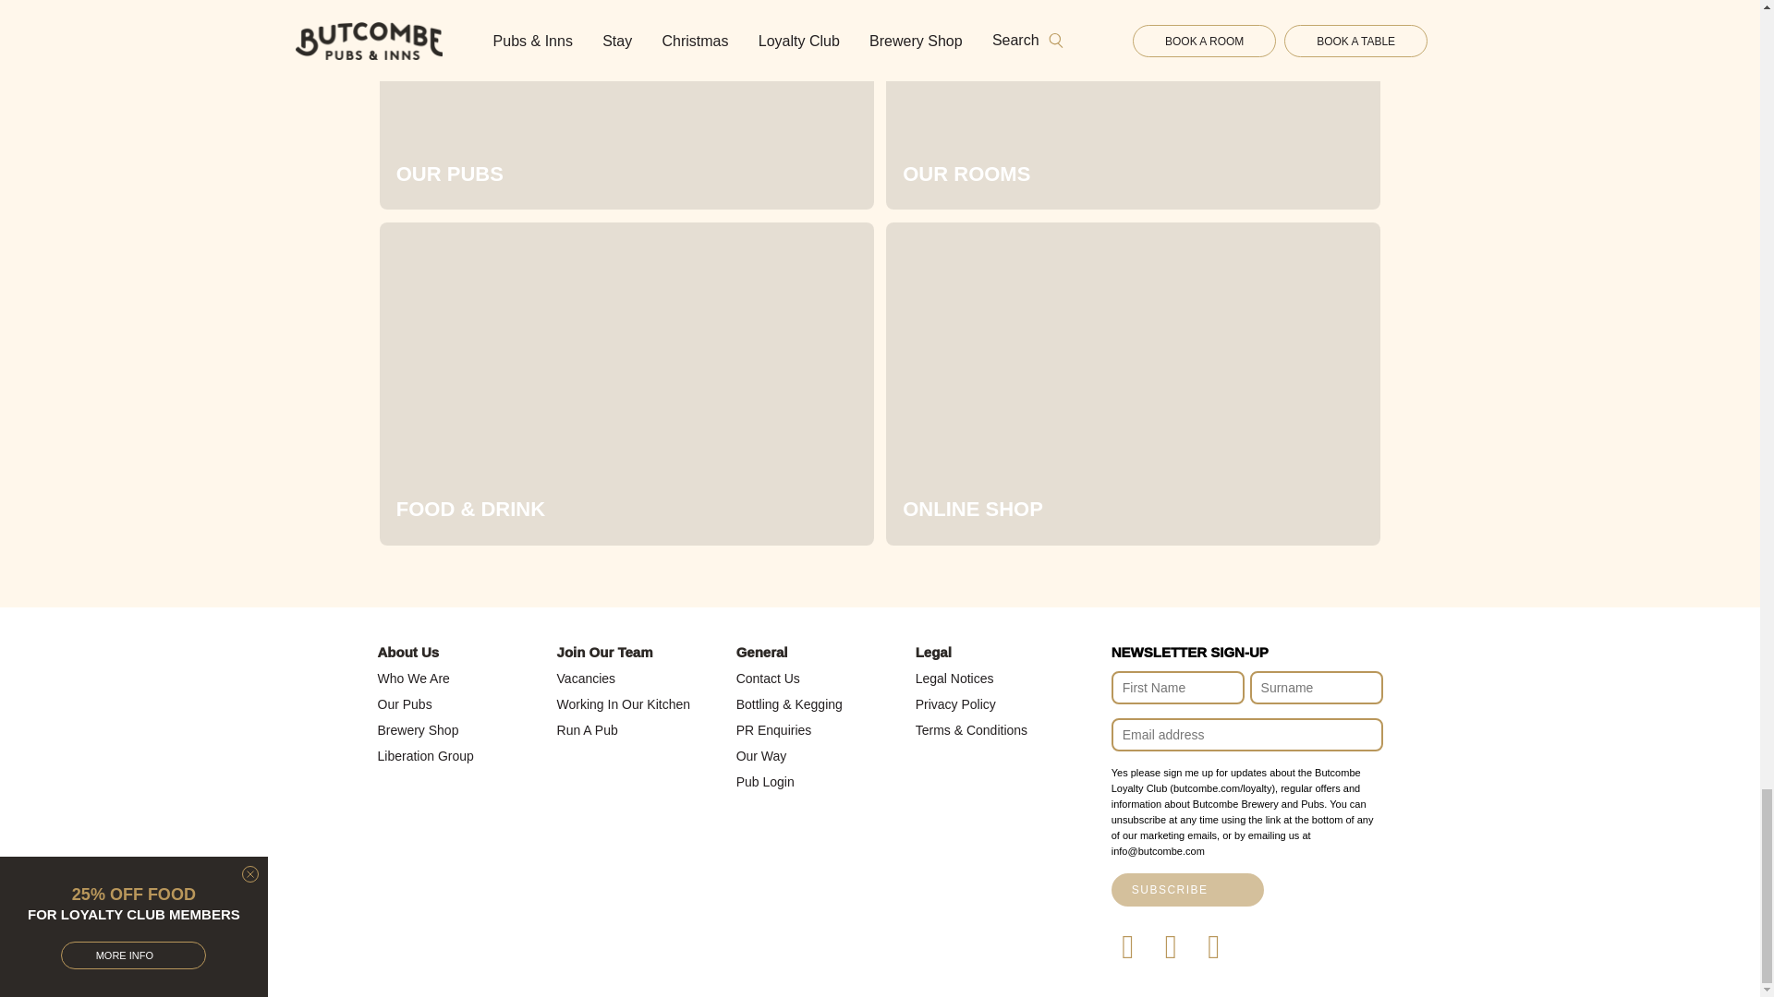  I want to click on subscribe, so click(1187, 890).